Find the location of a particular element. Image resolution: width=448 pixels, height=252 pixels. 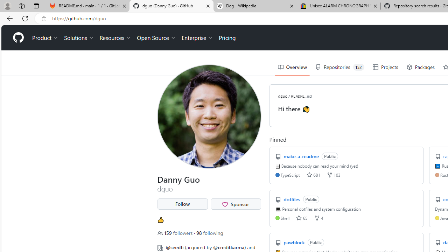

stars is located at coordinates (299, 218).